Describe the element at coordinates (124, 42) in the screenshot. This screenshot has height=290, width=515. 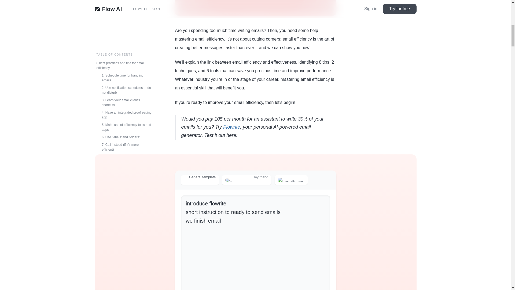
I see `8. Learn and develop a process to manage emails` at that location.